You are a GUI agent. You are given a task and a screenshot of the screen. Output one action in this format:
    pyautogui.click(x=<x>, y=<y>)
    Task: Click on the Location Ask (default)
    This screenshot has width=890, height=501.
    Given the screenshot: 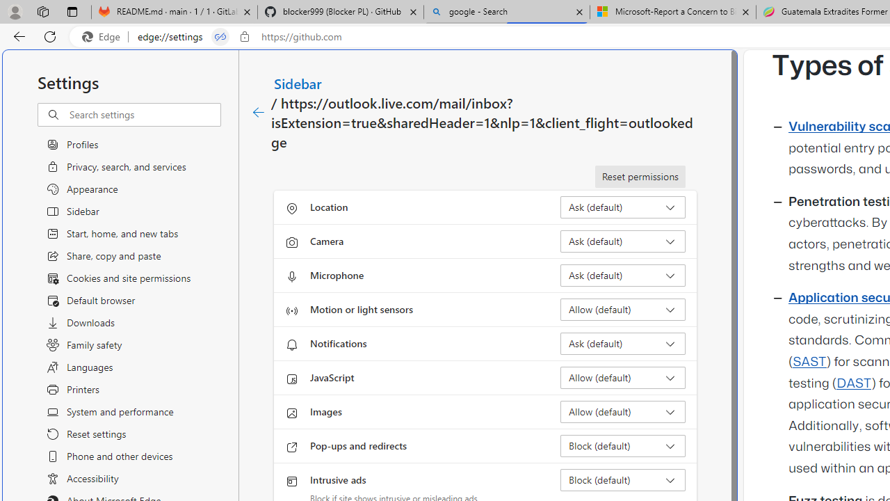 What is the action you would take?
    pyautogui.click(x=623, y=207)
    